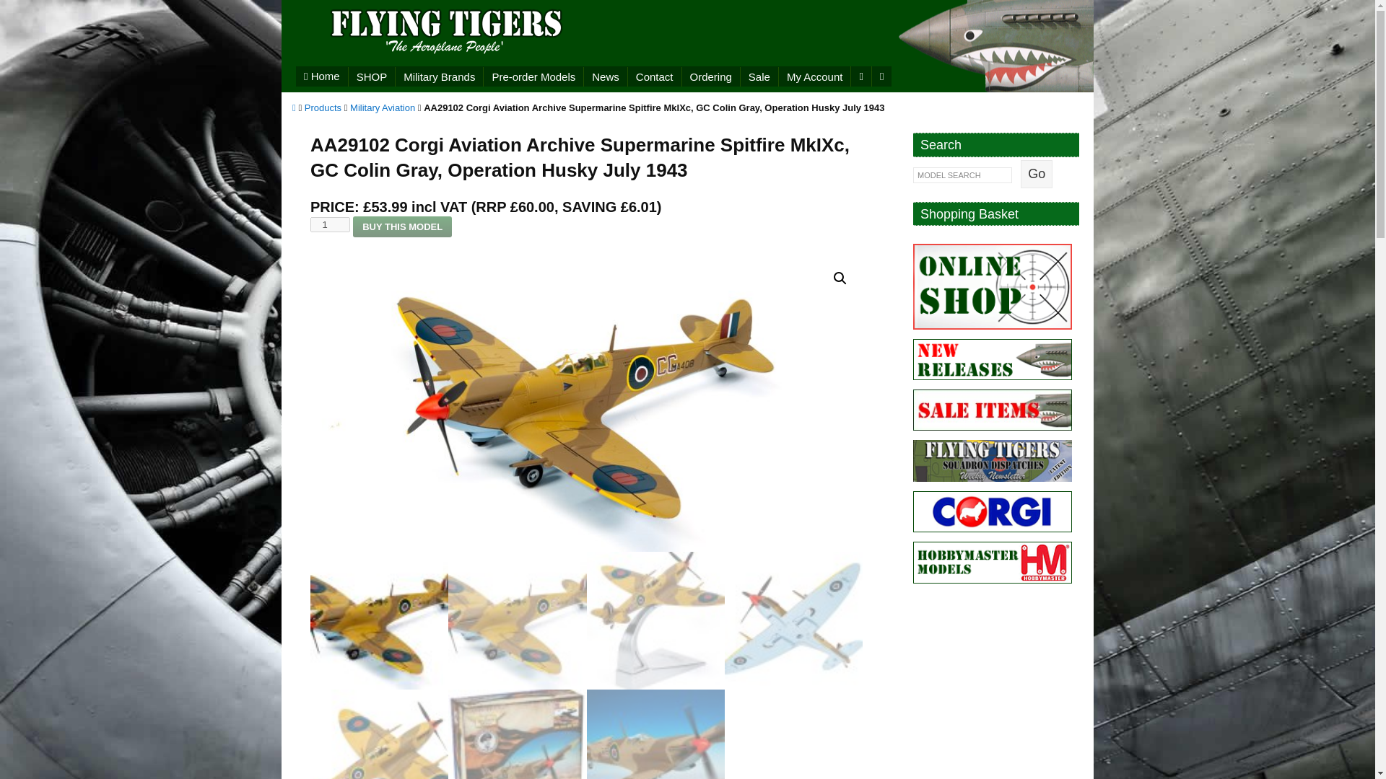 This screenshot has height=779, width=1386. Describe the element at coordinates (322, 76) in the screenshot. I see `Home` at that location.